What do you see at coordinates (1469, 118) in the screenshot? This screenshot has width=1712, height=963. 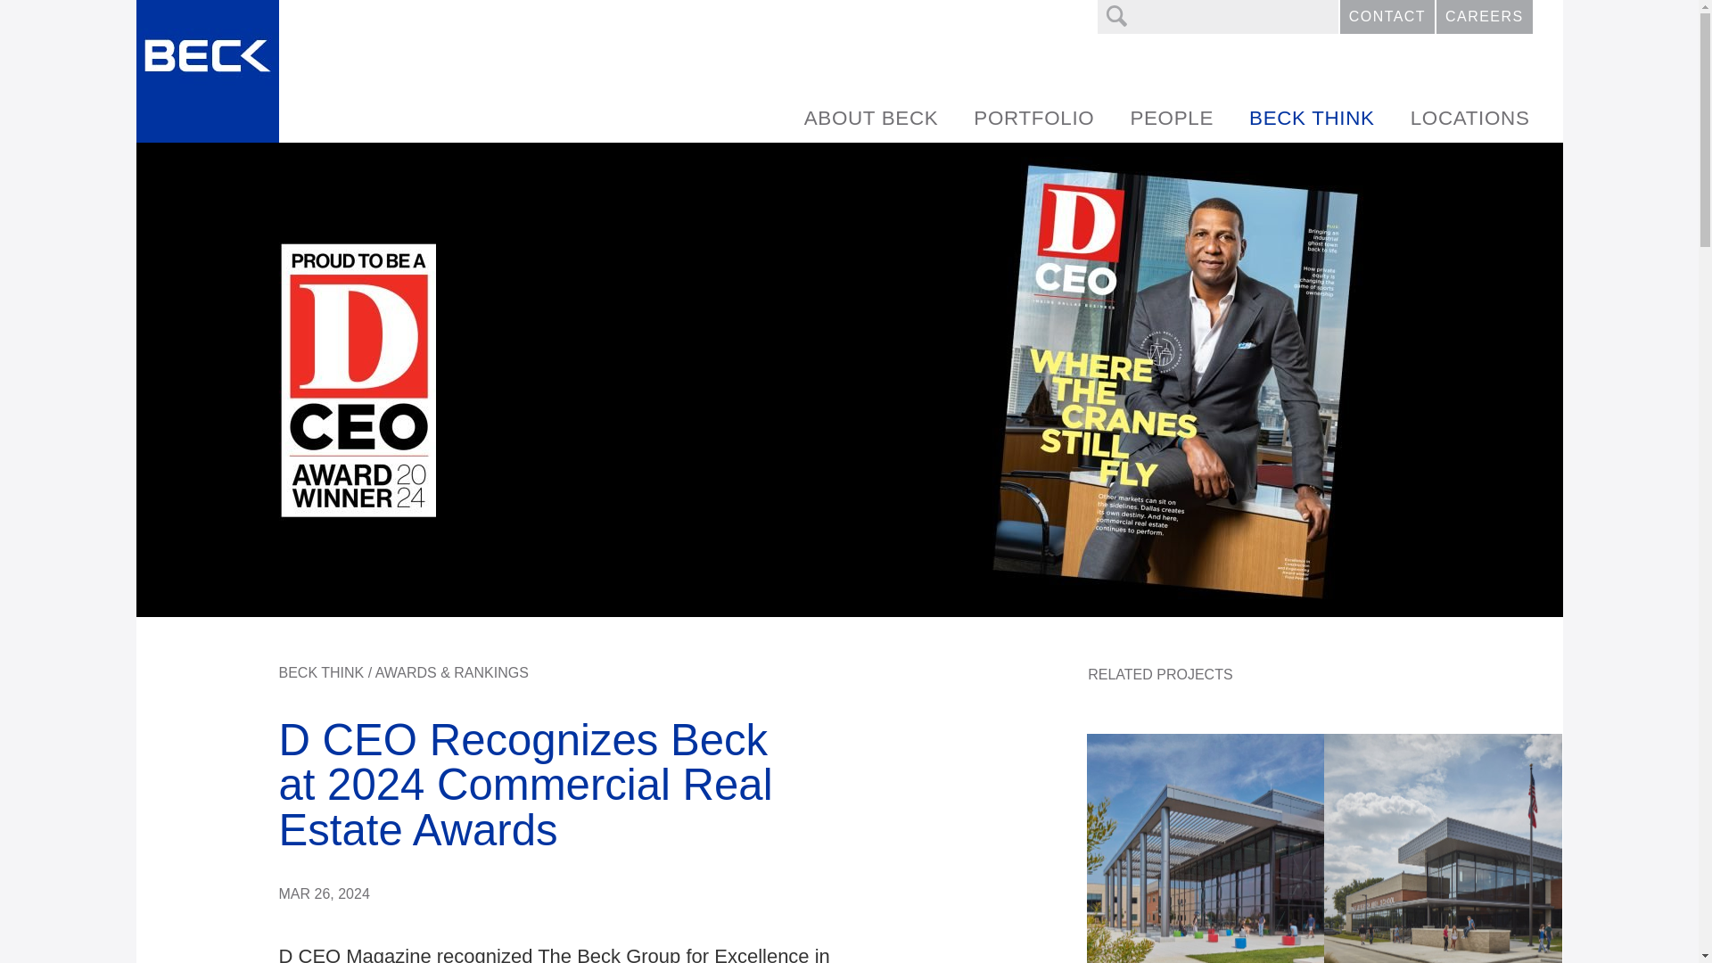 I see `LOCATIONS` at bounding box center [1469, 118].